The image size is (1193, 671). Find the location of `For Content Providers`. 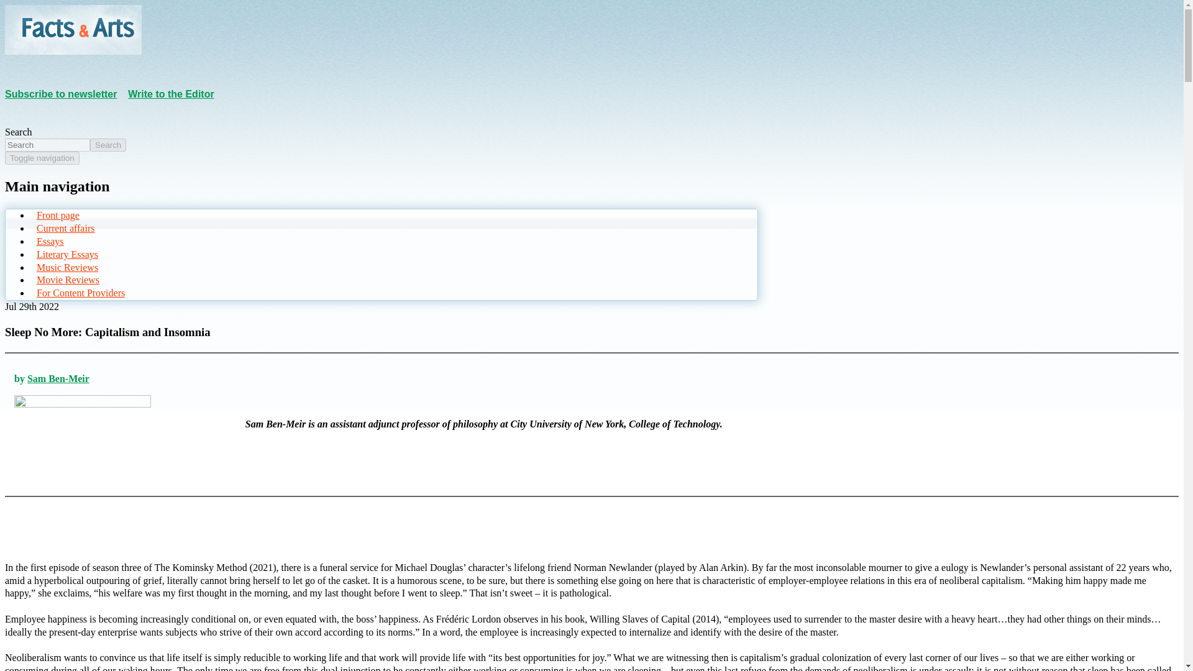

For Content Providers is located at coordinates (79, 292).